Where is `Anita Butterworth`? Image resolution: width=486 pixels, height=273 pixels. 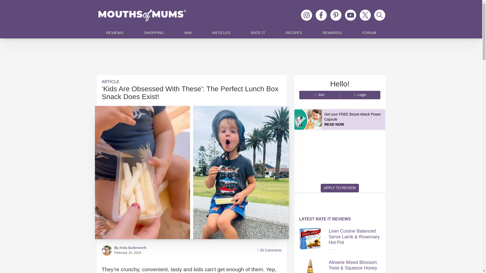
Anita Butterworth is located at coordinates (133, 248).